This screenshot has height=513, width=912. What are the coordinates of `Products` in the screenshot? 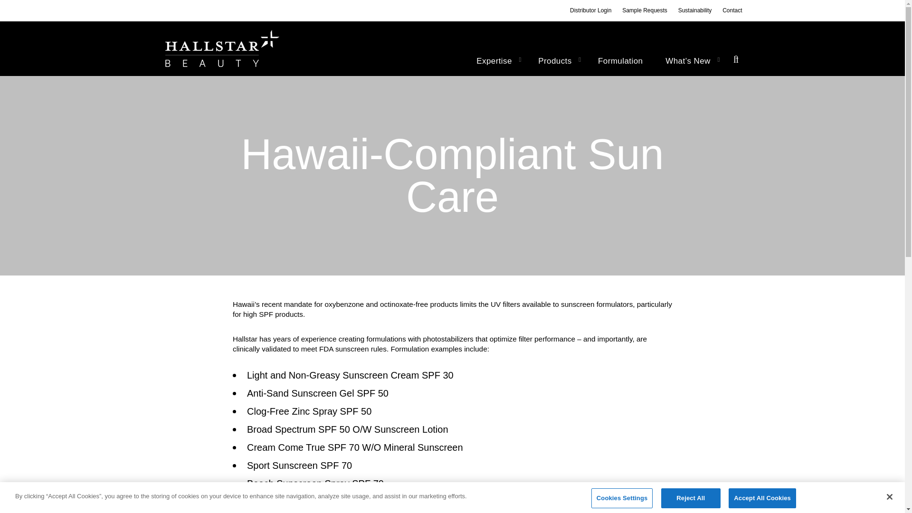 It's located at (557, 61).